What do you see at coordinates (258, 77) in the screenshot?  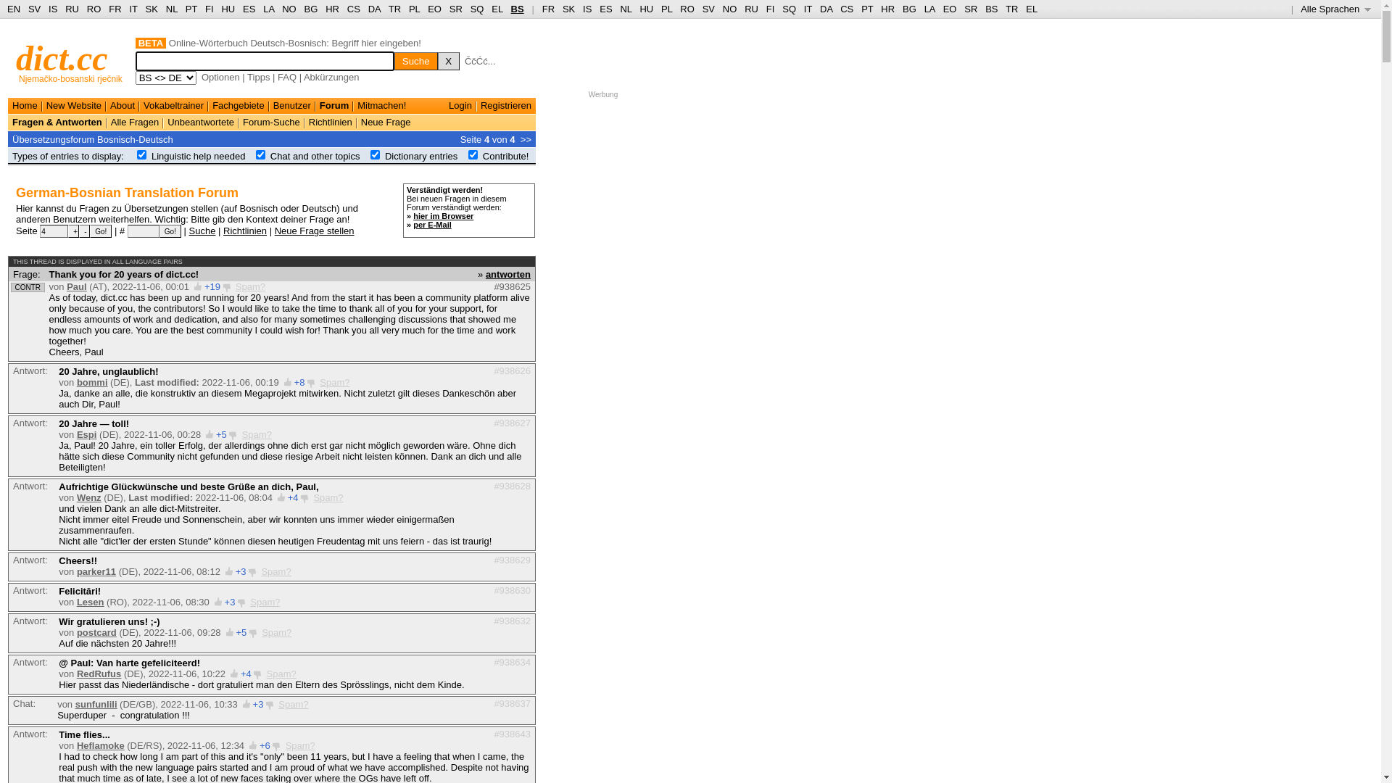 I see `Tipps` at bounding box center [258, 77].